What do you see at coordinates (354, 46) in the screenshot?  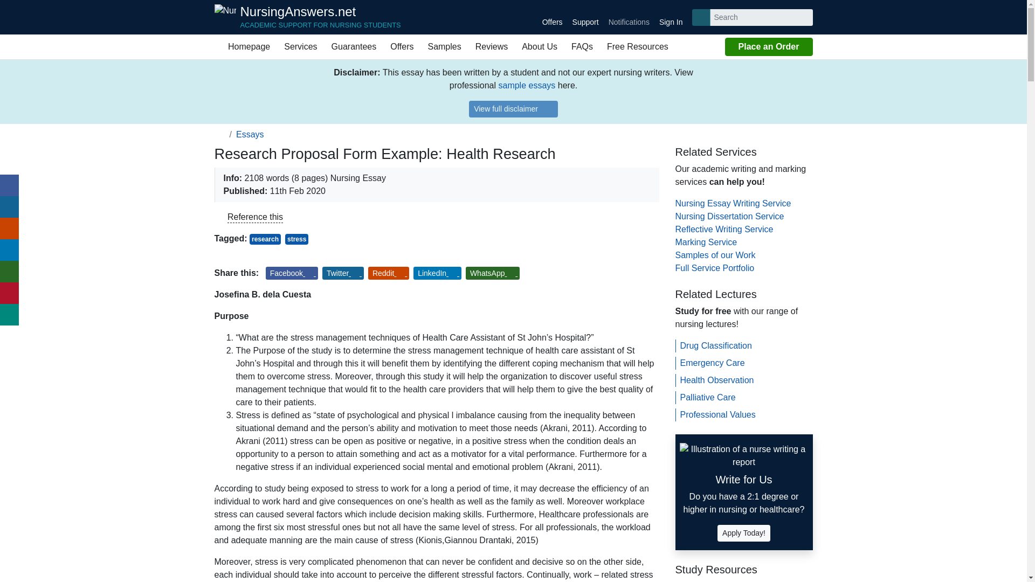 I see `Guarantees` at bounding box center [354, 46].